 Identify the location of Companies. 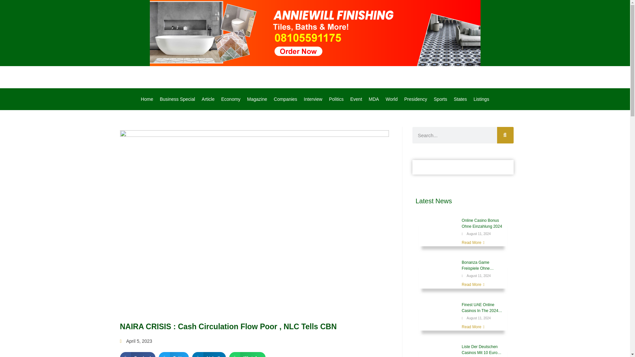
(285, 99).